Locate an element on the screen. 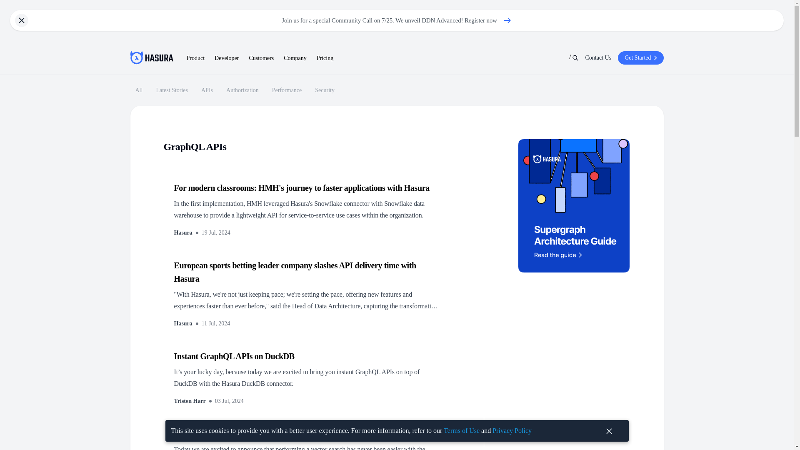 This screenshot has height=450, width=800. Authorization is located at coordinates (325, 90).